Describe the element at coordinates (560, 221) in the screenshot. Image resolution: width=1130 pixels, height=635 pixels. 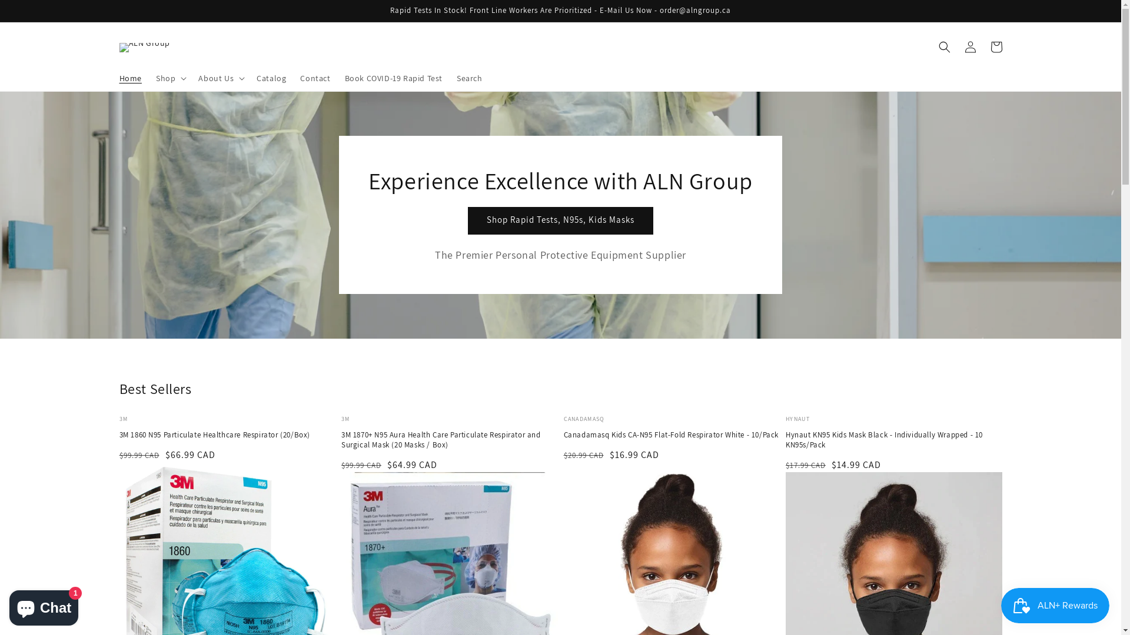
I see `Shop Rapid Tests, N95s, Kids Masks` at that location.